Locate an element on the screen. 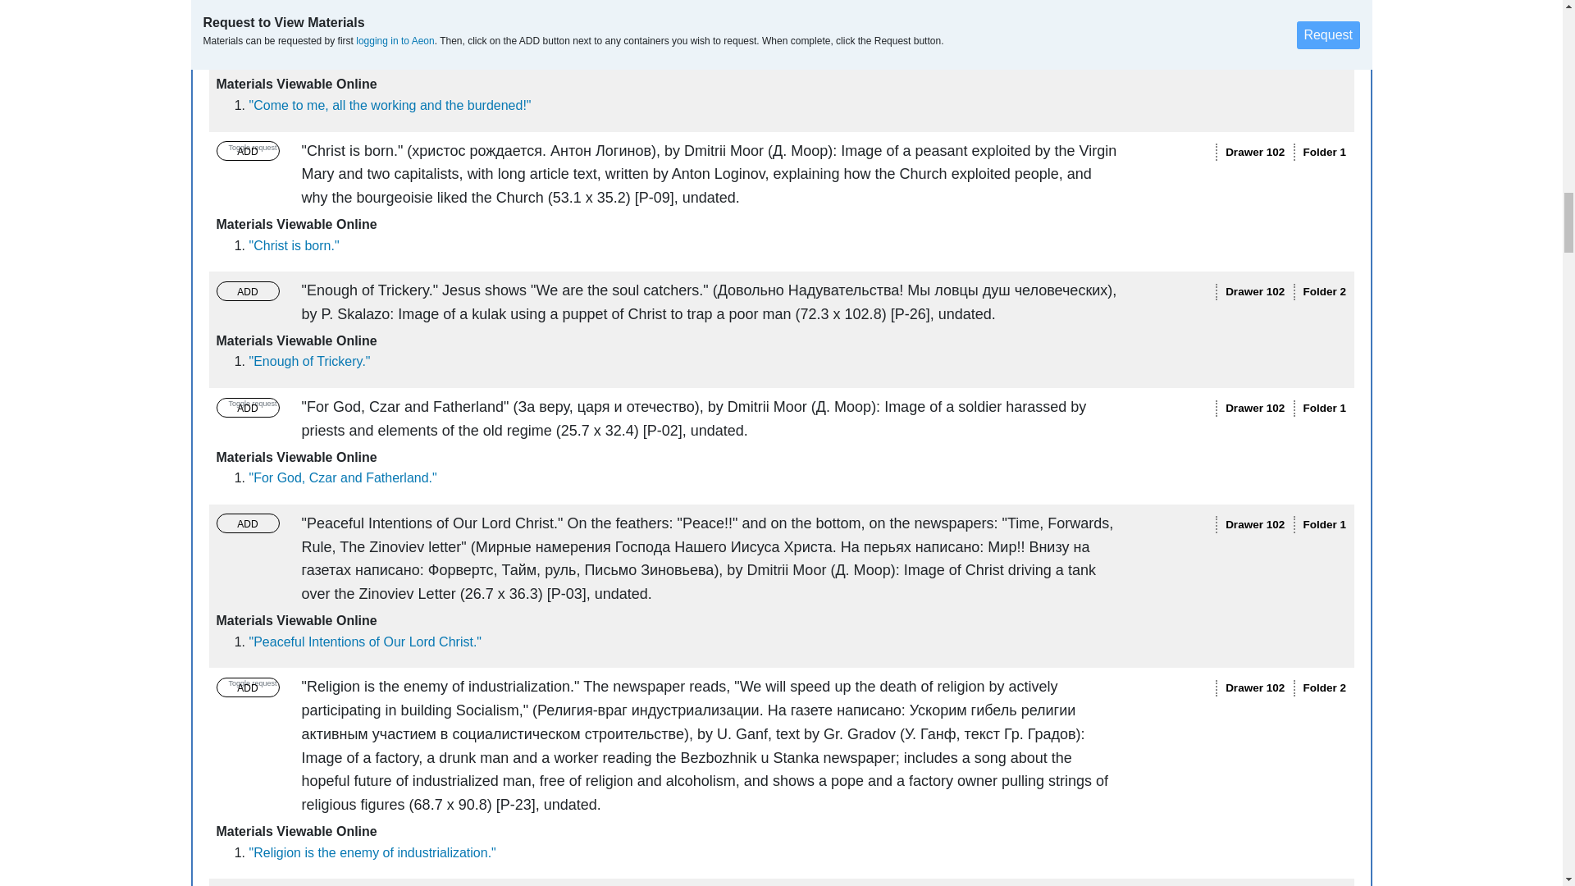 The image size is (1575, 886). "Christ is born." is located at coordinates (294, 244).